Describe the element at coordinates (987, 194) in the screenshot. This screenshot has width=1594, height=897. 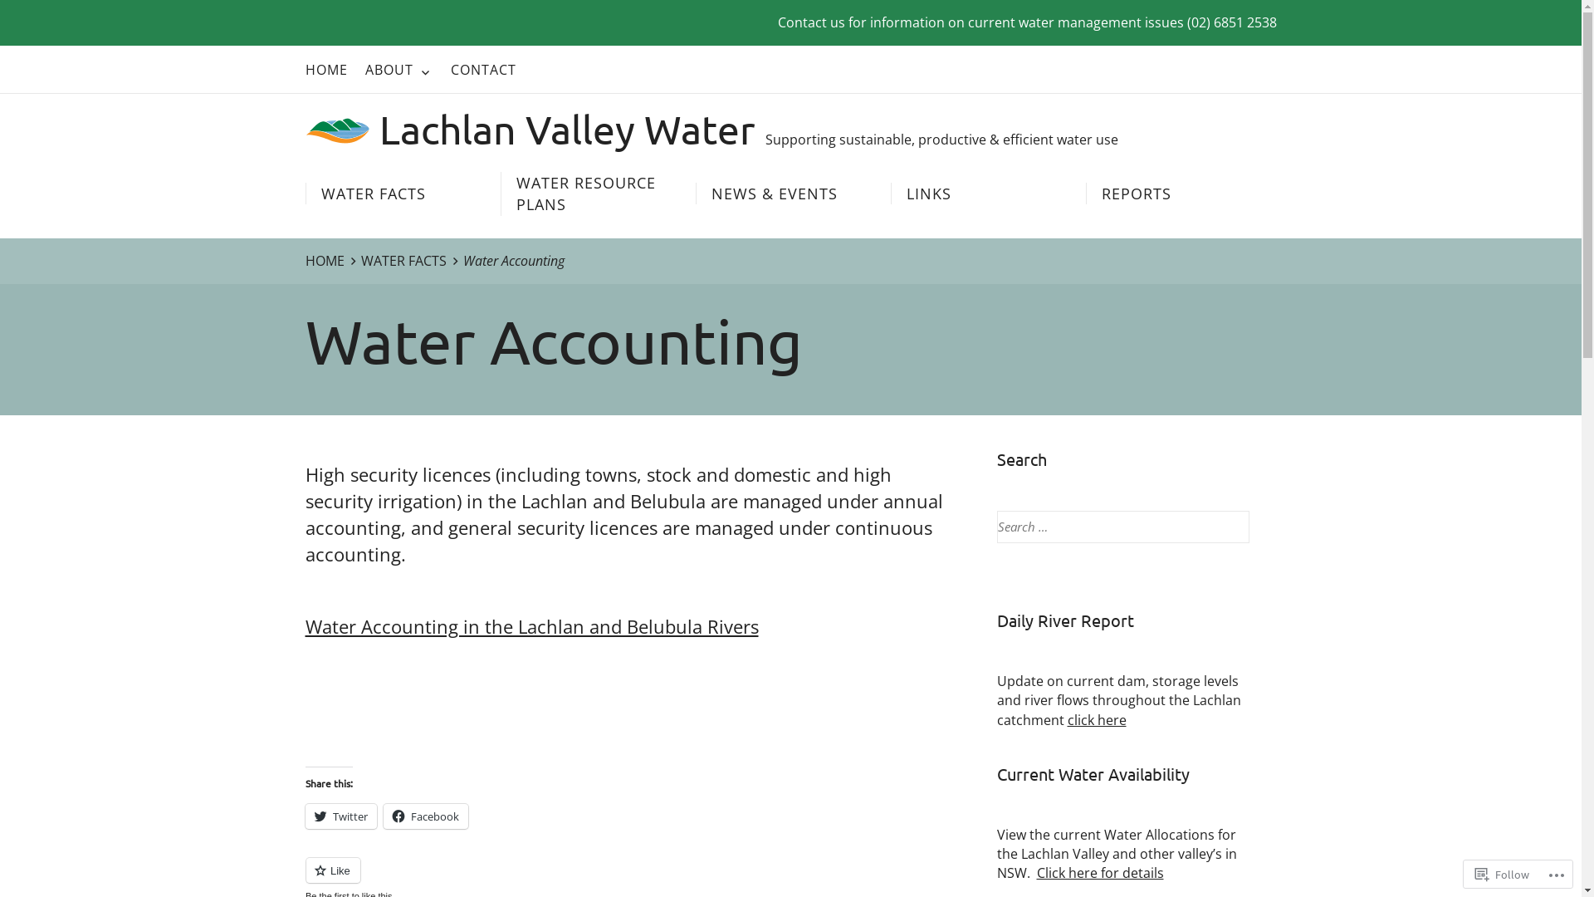
I see `LINKS` at that location.